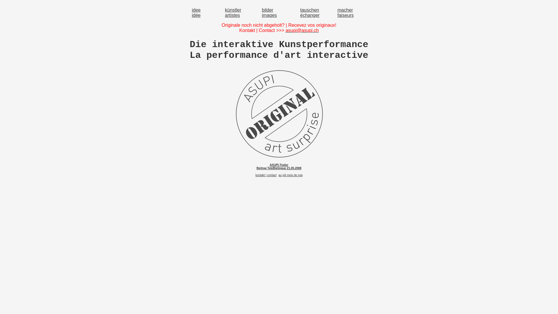  Describe the element at coordinates (279, 168) in the screenshot. I see `Beitrag TeleBielingue 21.05.2008` at that location.